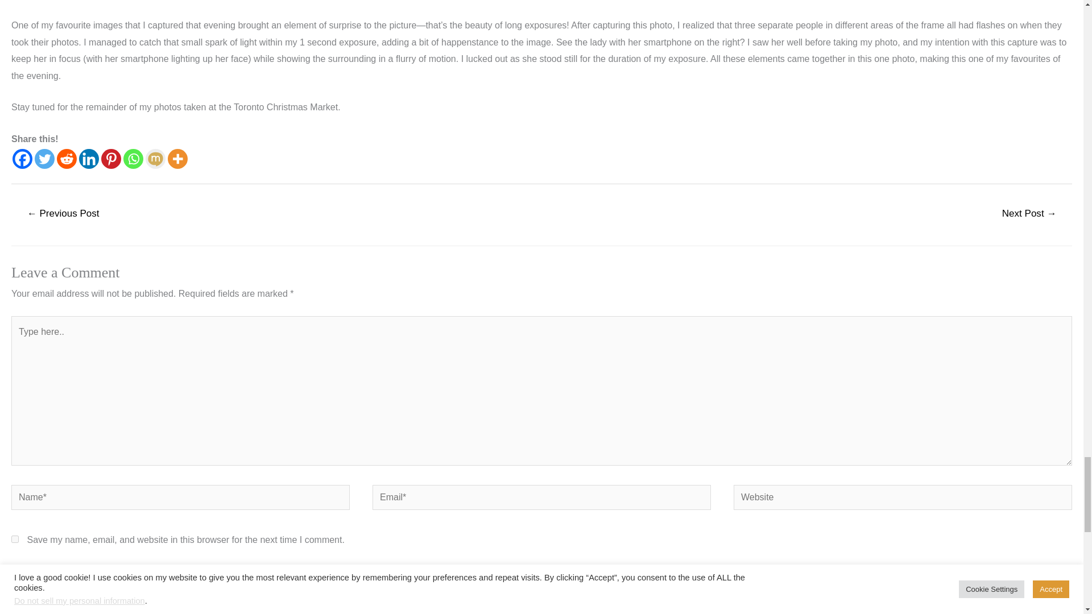 This screenshot has height=614, width=1092. What do you see at coordinates (15, 539) in the screenshot?
I see `yes` at bounding box center [15, 539].